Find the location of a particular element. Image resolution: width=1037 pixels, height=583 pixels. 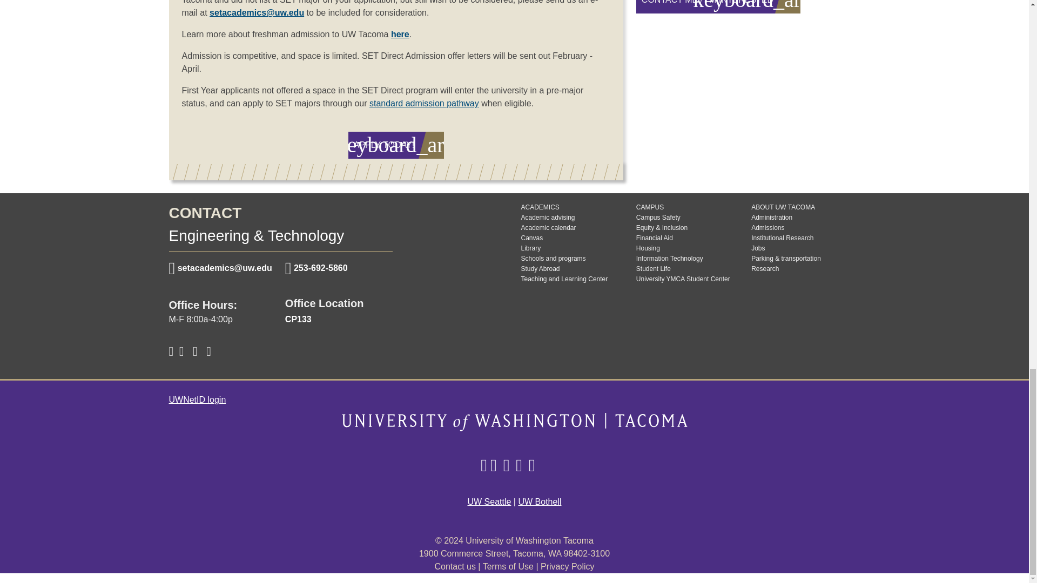

Follow UW Tacoma on Facebook is located at coordinates (484, 465).